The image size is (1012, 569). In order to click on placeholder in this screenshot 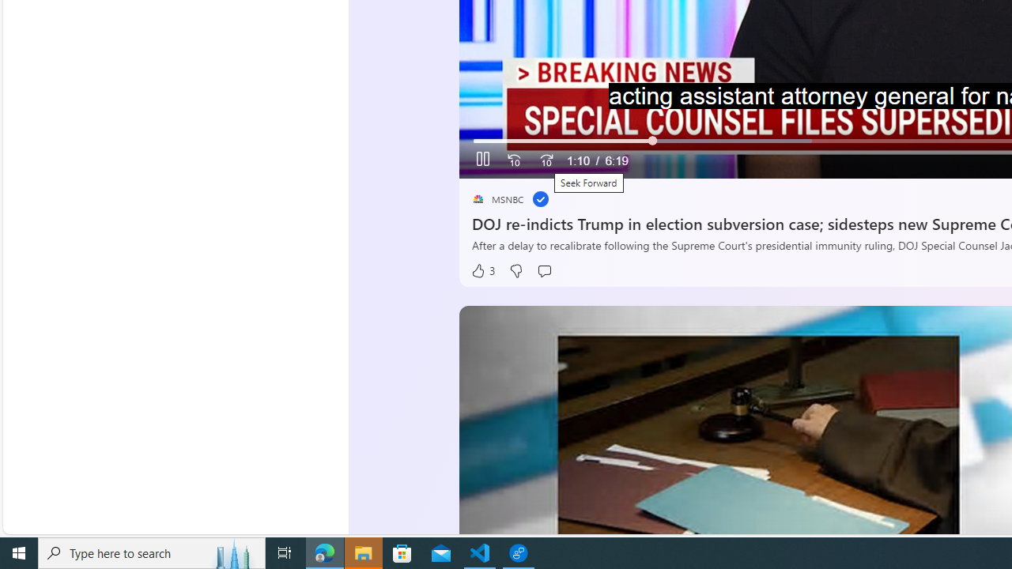, I will do `click(478, 199)`.